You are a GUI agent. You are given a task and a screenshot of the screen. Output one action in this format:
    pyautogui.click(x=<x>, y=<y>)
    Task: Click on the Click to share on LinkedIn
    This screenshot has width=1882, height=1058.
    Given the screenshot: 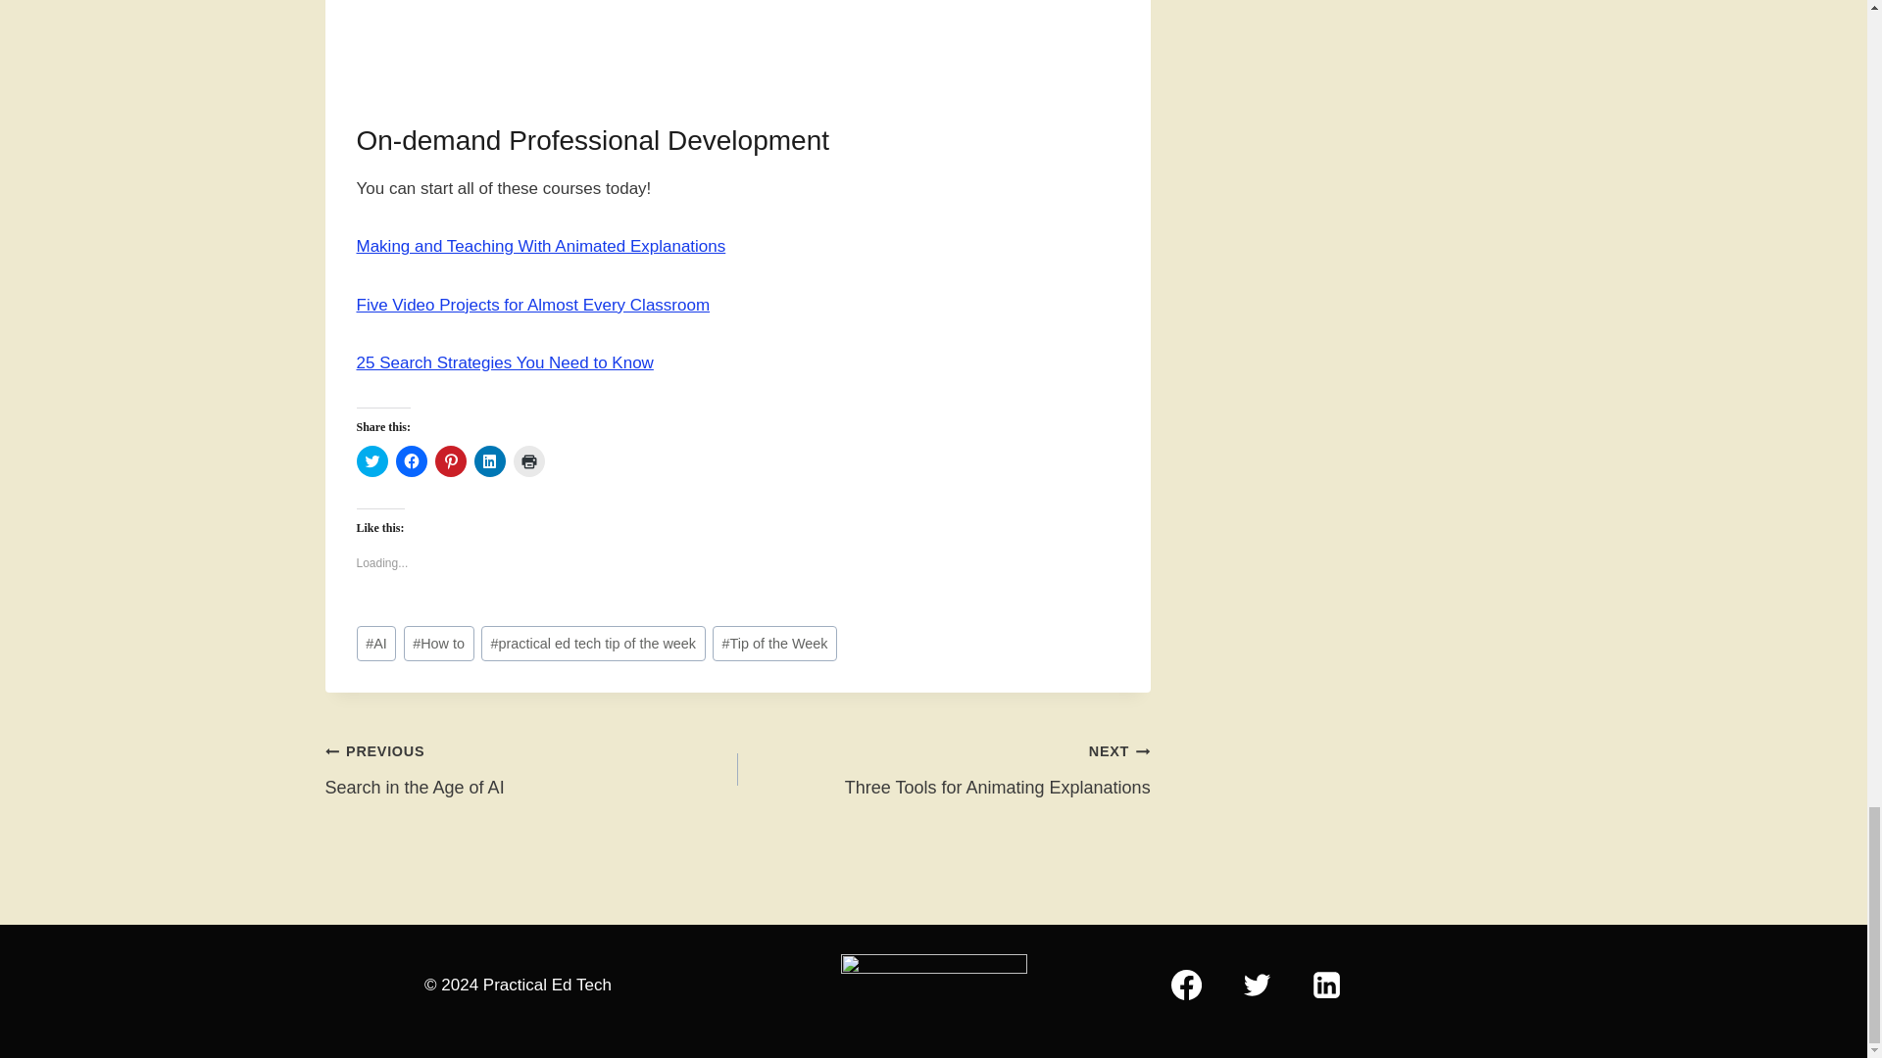 What is the action you would take?
    pyautogui.click(x=943, y=768)
    